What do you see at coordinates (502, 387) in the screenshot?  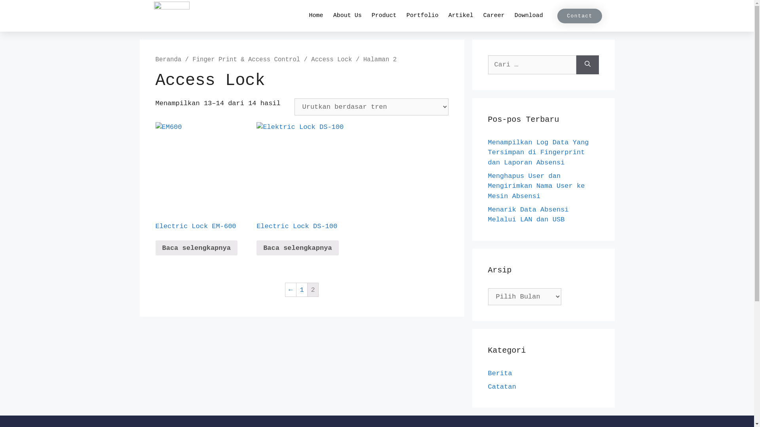 I see `Catatan` at bounding box center [502, 387].